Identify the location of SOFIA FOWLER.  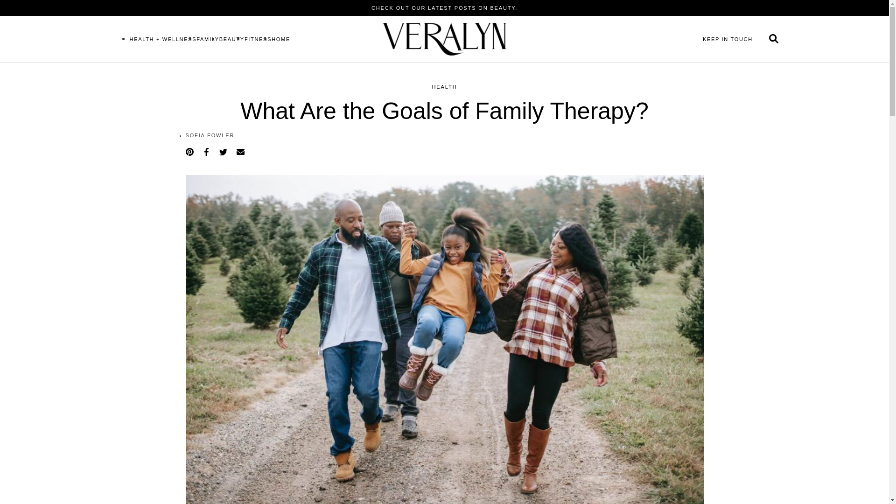
(210, 135).